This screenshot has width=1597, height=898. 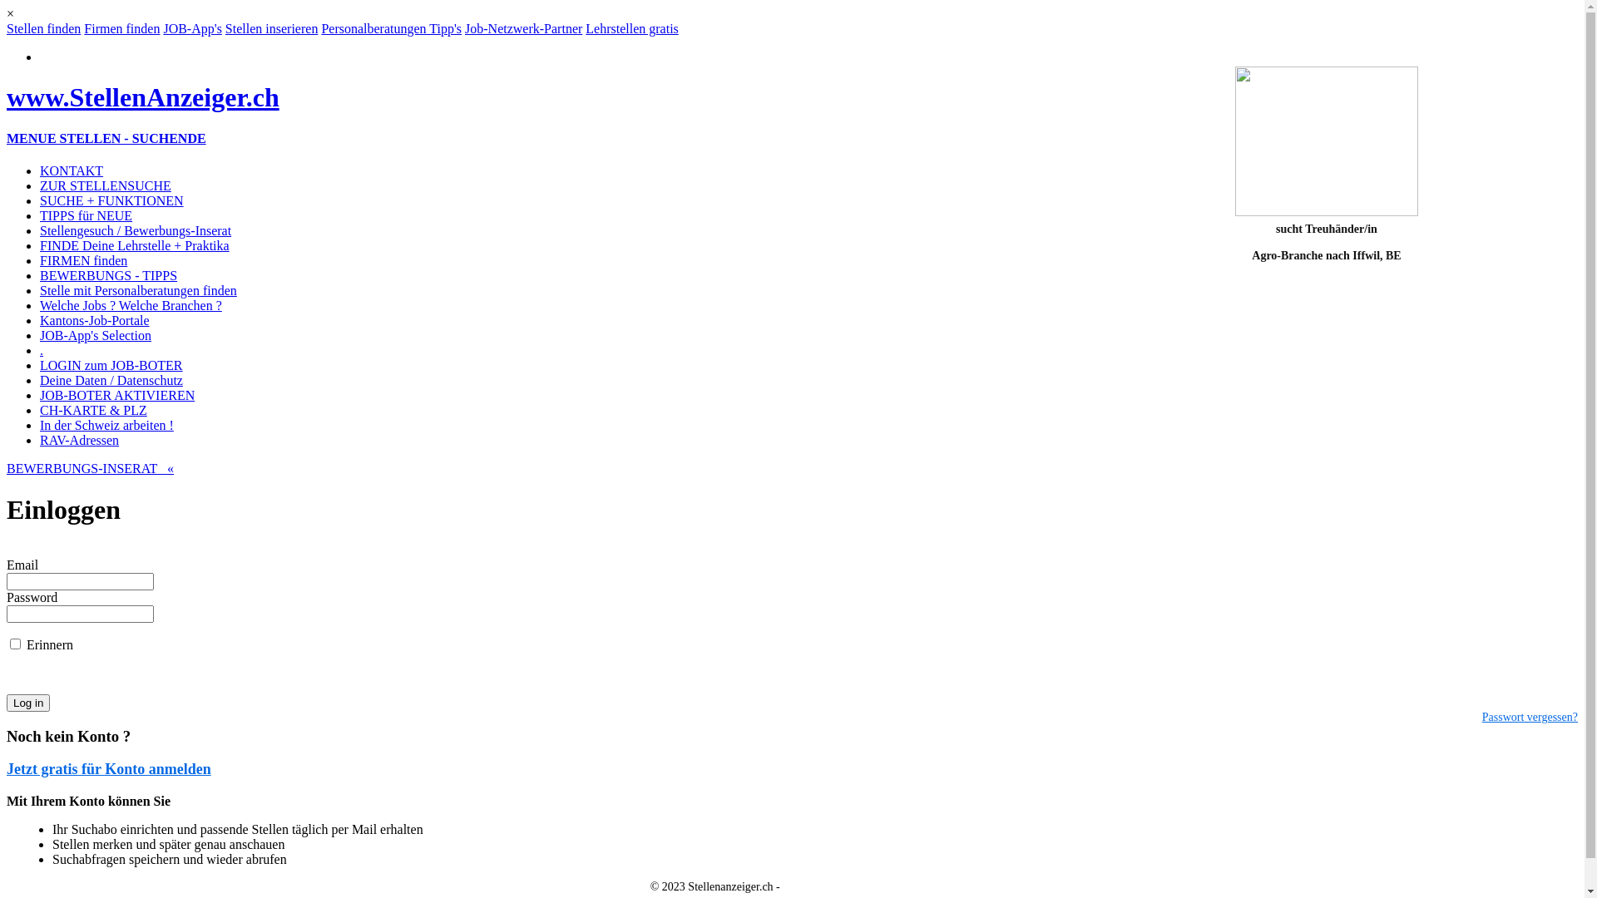 What do you see at coordinates (93, 411) in the screenshot?
I see `CH-KARTE & PLZ` at bounding box center [93, 411].